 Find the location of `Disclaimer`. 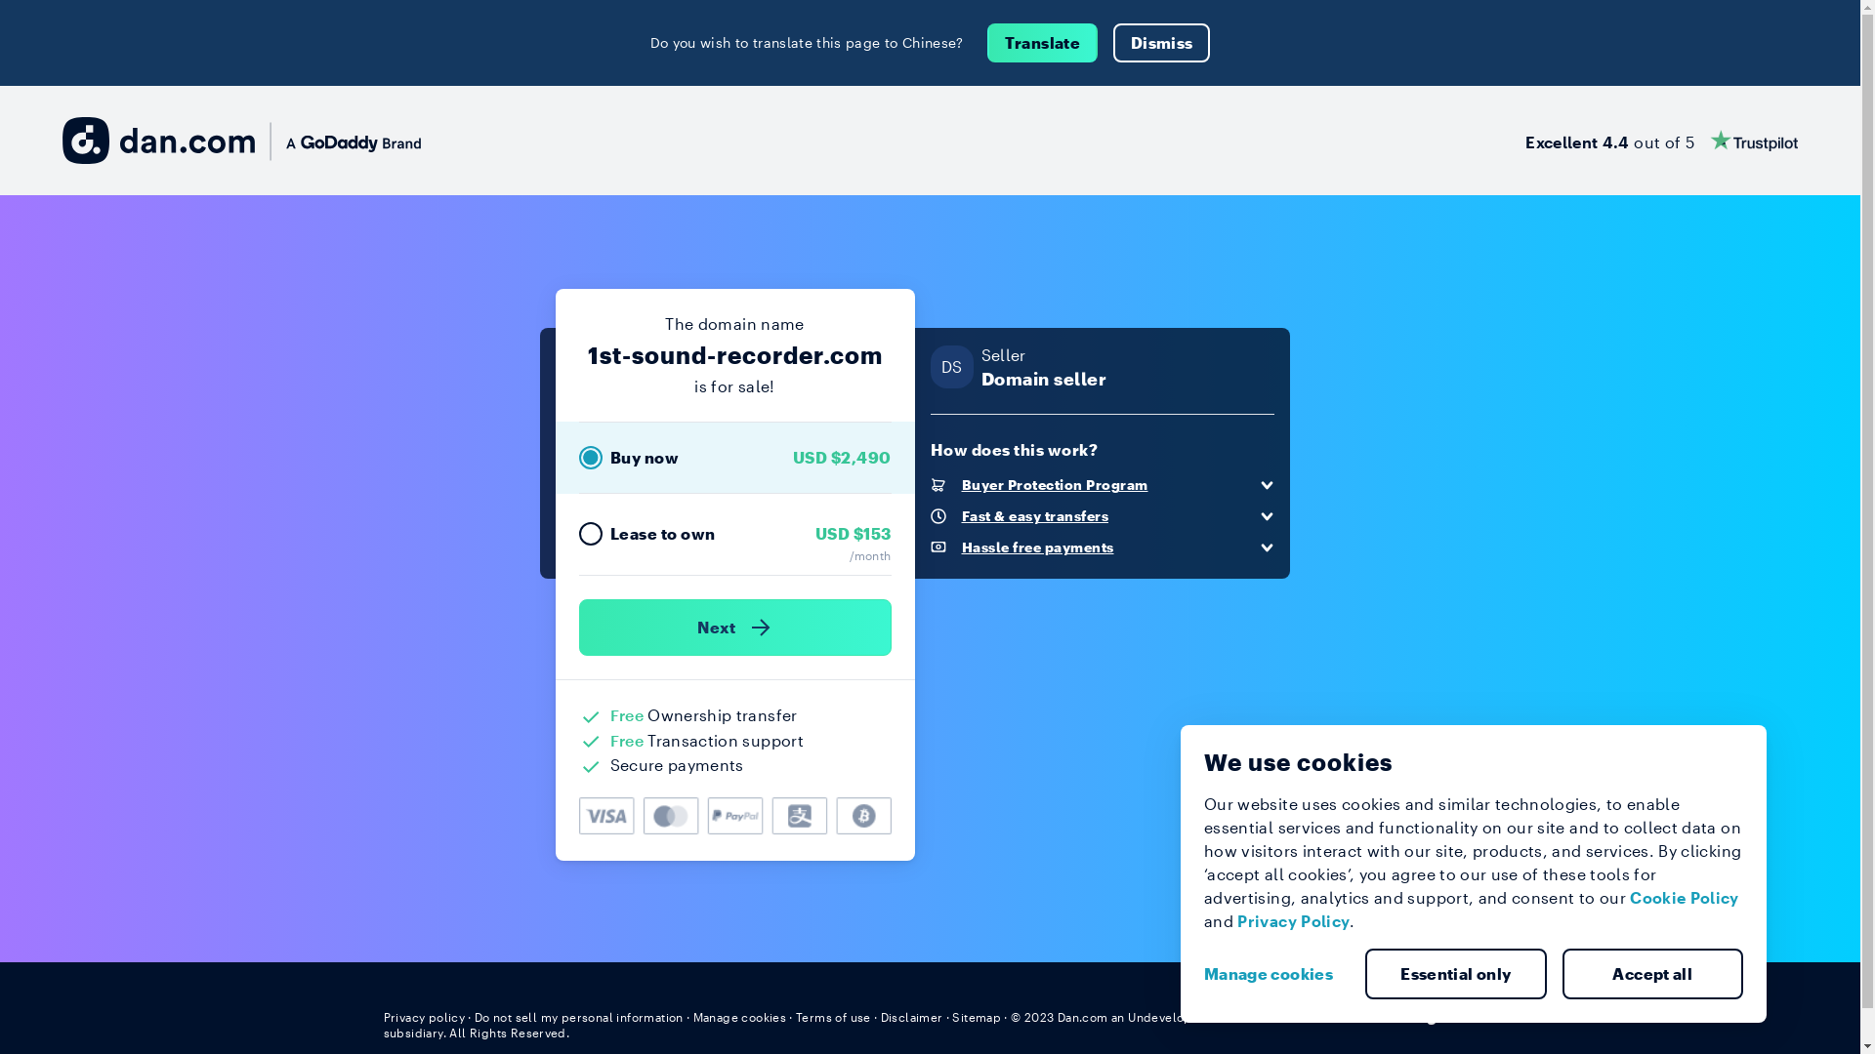

Disclaimer is located at coordinates (912, 1017).